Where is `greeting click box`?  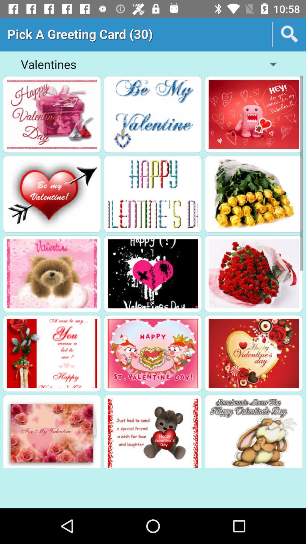 greeting click box is located at coordinates (153, 194).